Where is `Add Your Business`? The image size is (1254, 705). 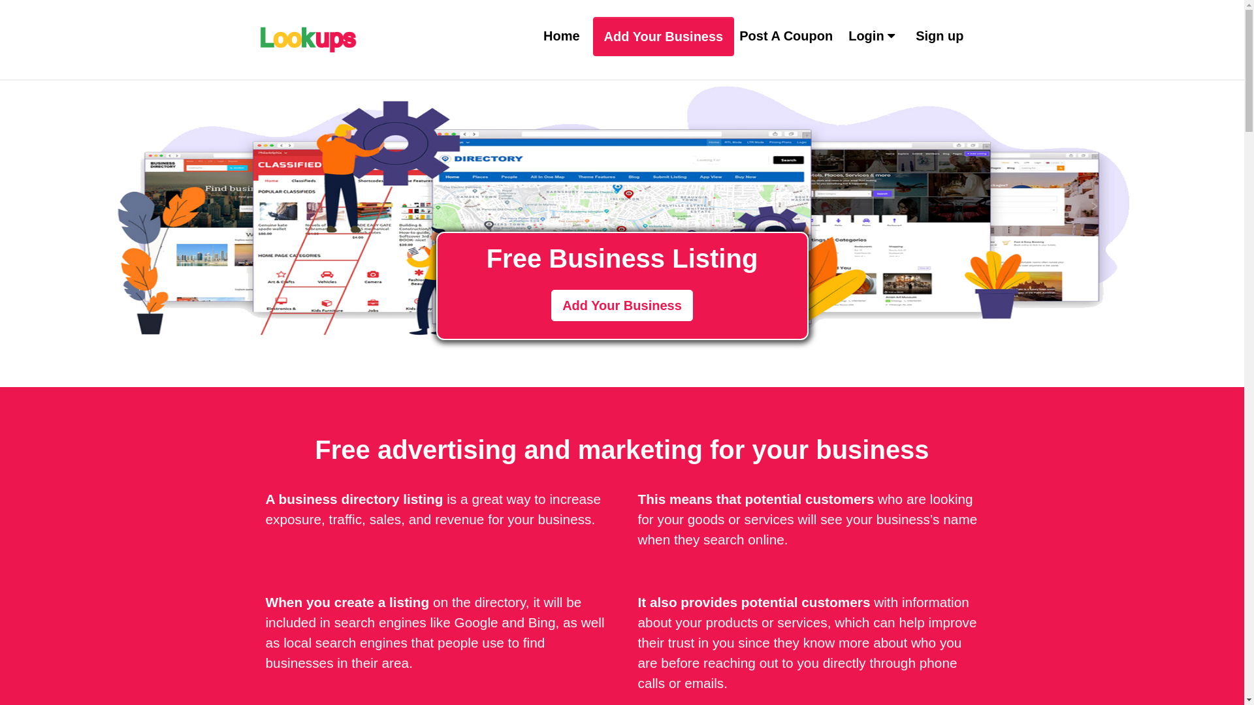 Add Your Business is located at coordinates (664, 37).